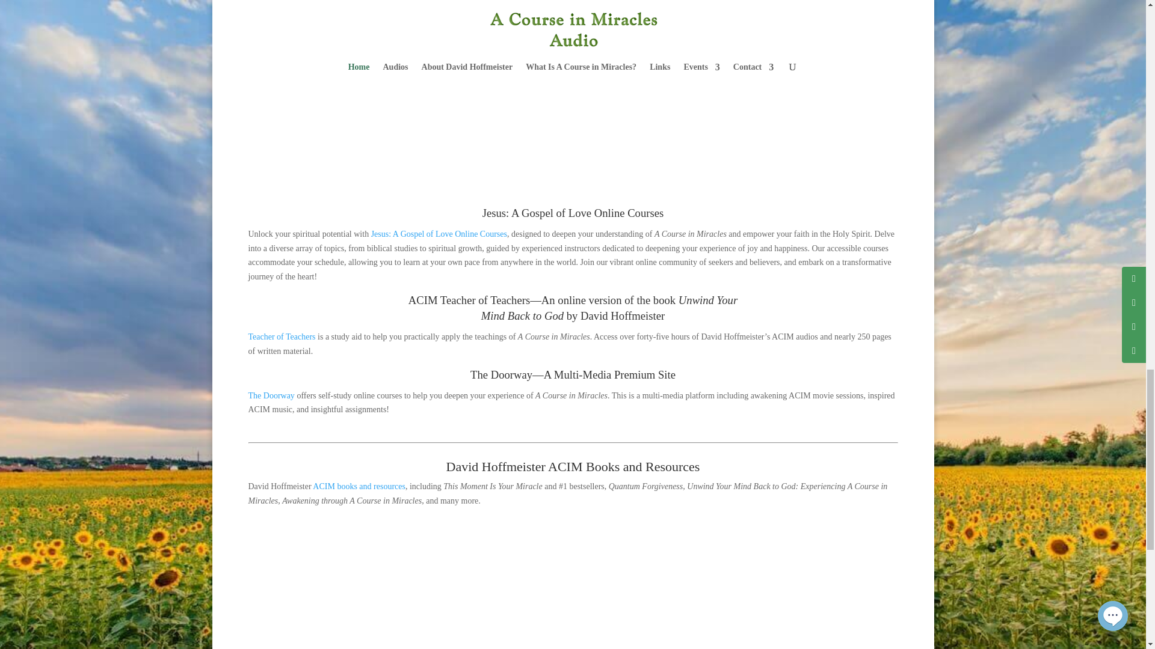 The height and width of the screenshot is (649, 1155). I want to click on Teacher of Teachers, so click(282, 337).